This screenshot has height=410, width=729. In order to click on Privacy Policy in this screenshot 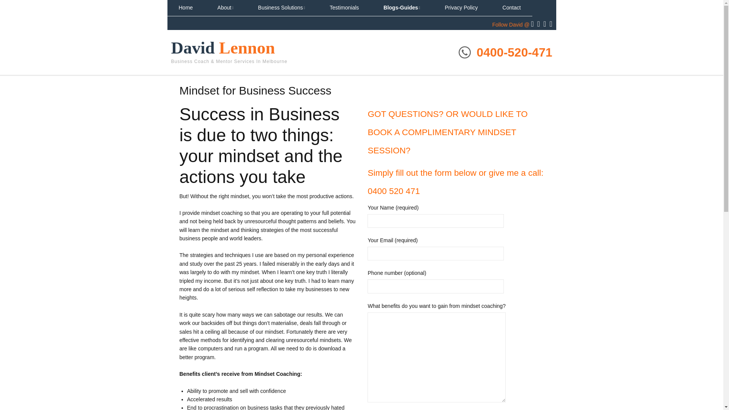, I will do `click(461, 8)`.